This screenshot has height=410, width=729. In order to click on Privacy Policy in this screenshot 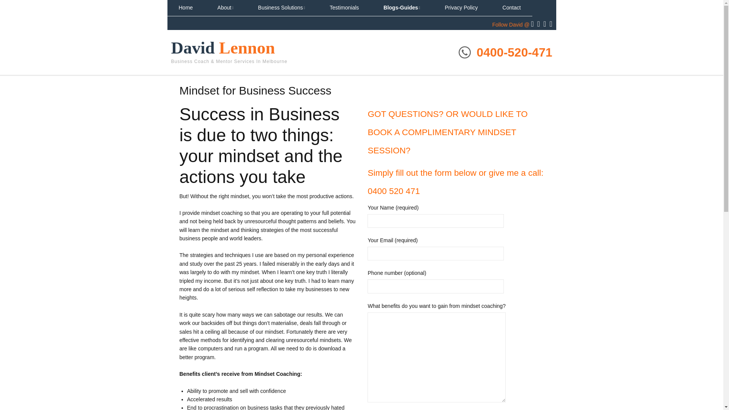, I will do `click(461, 8)`.